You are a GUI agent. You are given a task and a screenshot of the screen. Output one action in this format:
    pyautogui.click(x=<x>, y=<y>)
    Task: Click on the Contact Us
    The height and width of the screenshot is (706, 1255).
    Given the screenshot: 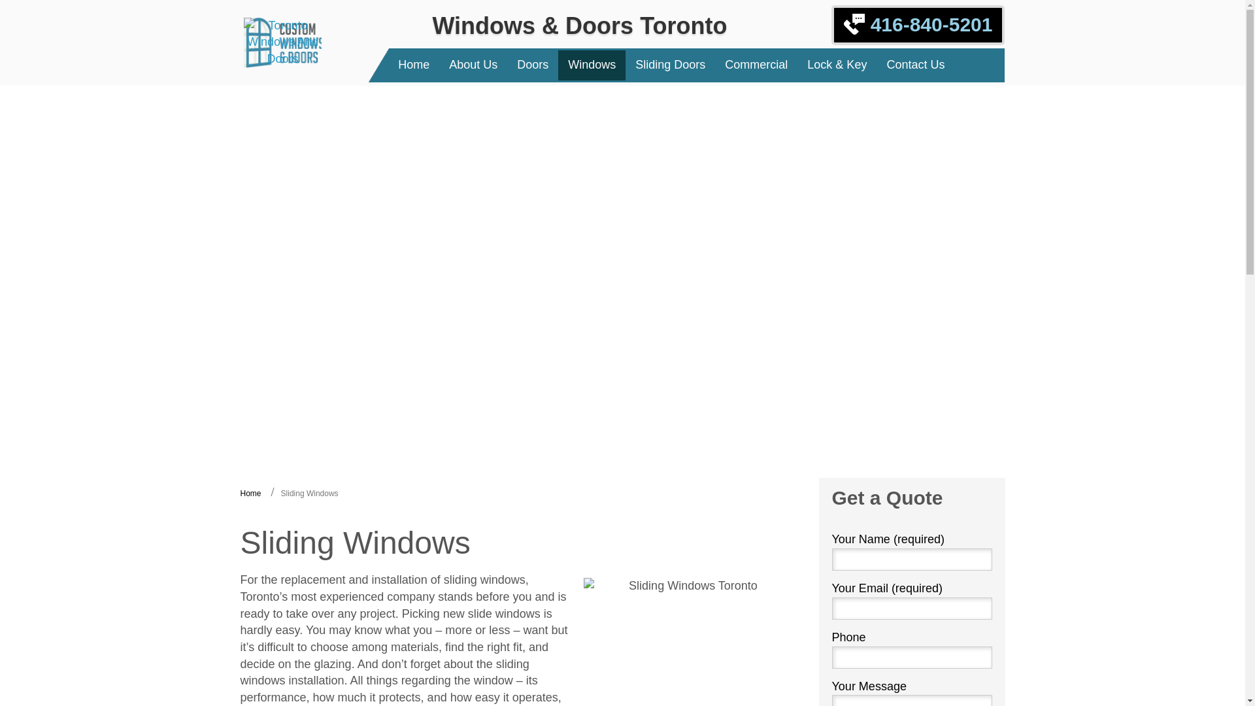 What is the action you would take?
    pyautogui.click(x=915, y=65)
    